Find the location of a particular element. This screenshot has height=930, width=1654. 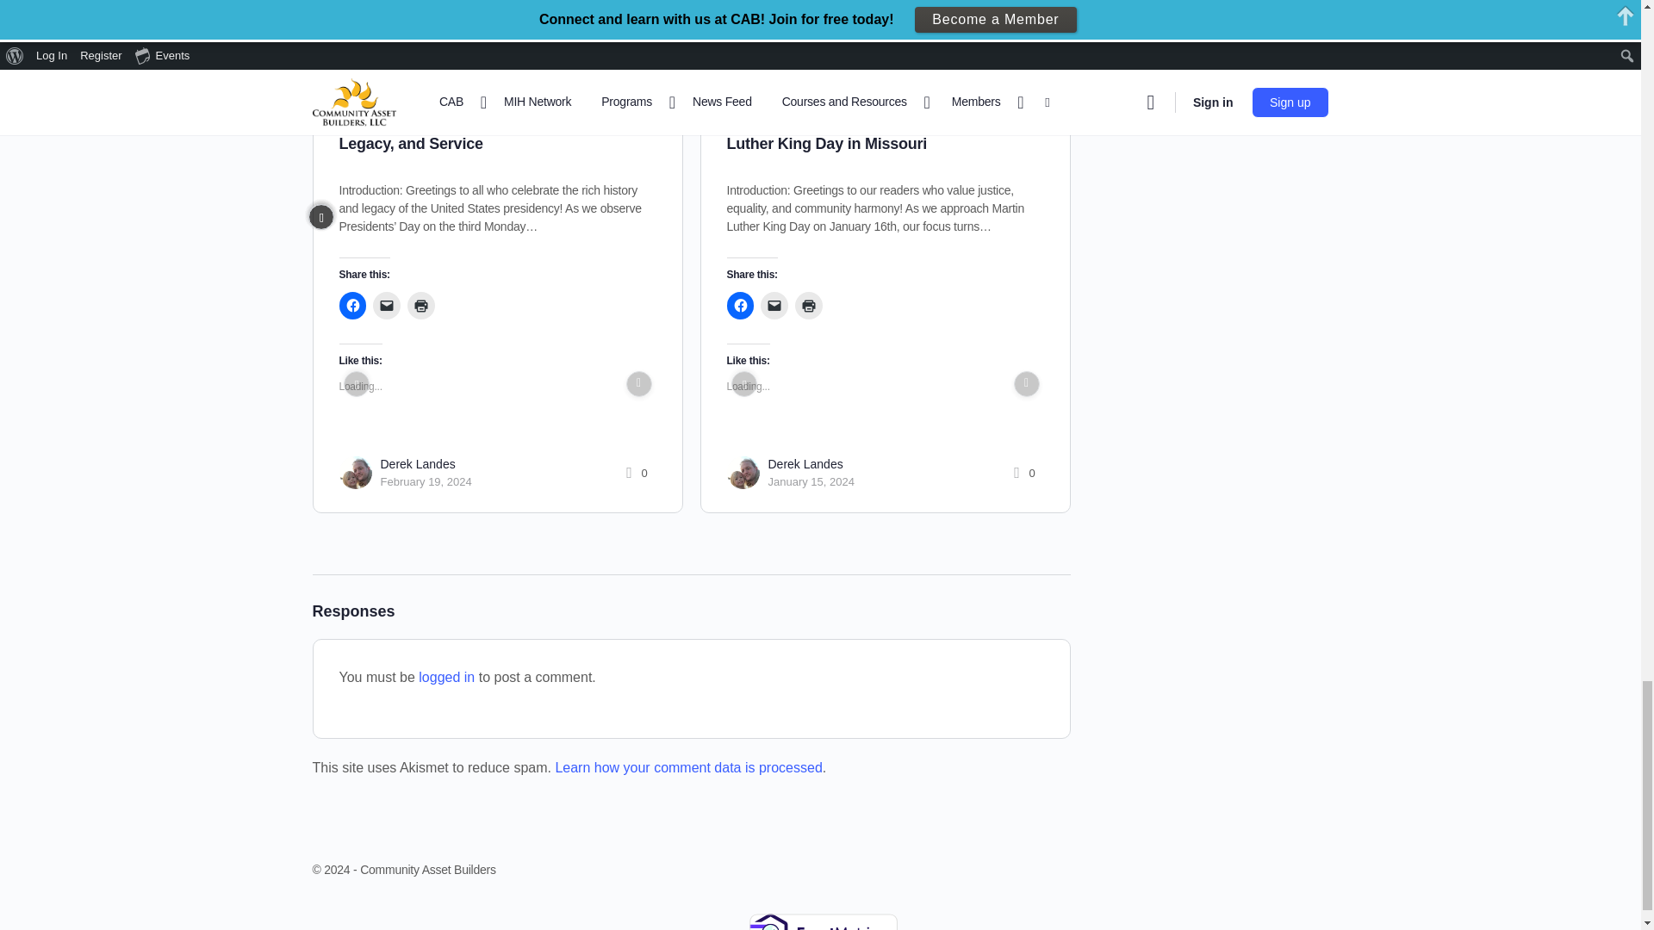

Click to print is located at coordinates (420, 306).